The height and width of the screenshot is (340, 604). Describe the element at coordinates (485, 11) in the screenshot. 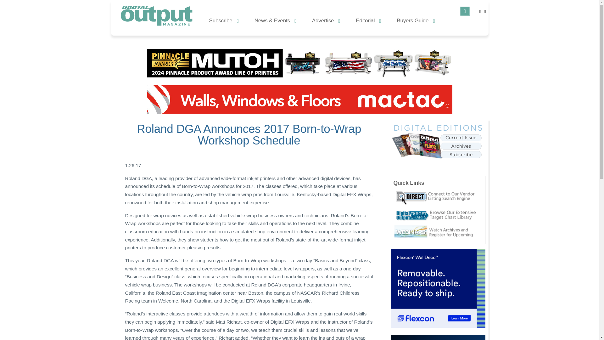

I see `LinkedIn` at that location.